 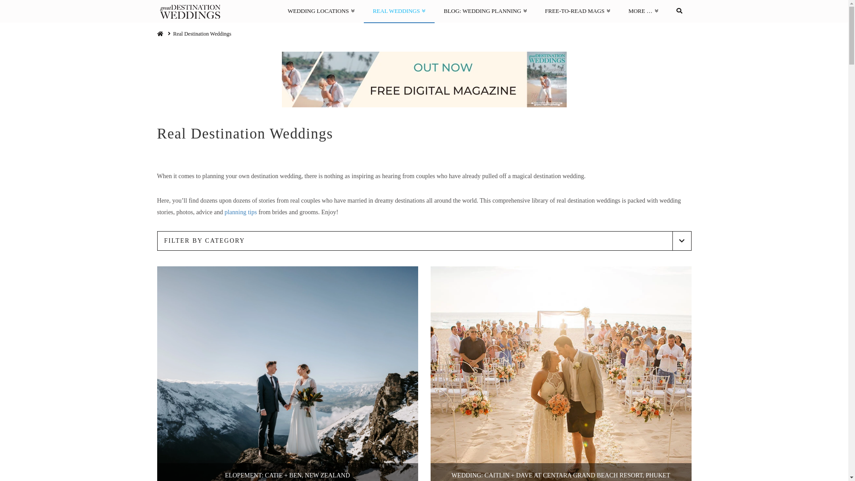 What do you see at coordinates (424, 241) in the screenshot?
I see `FILTER BY CATEGORY` at bounding box center [424, 241].